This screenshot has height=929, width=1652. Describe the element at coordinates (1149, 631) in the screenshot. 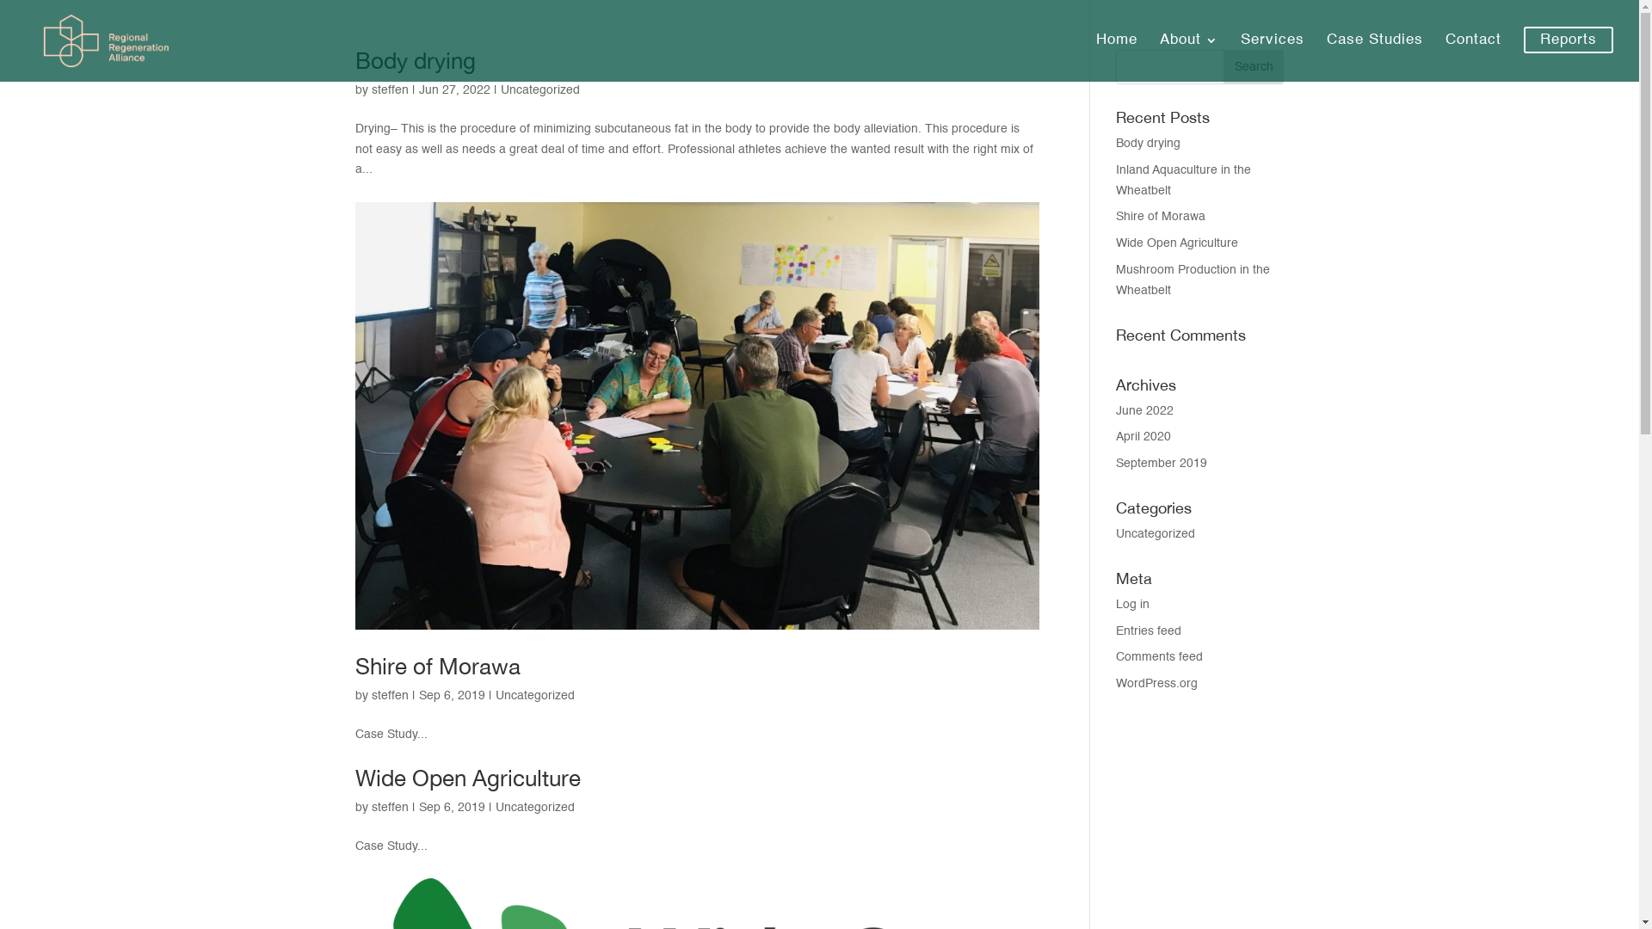

I see `Entries feed` at that location.